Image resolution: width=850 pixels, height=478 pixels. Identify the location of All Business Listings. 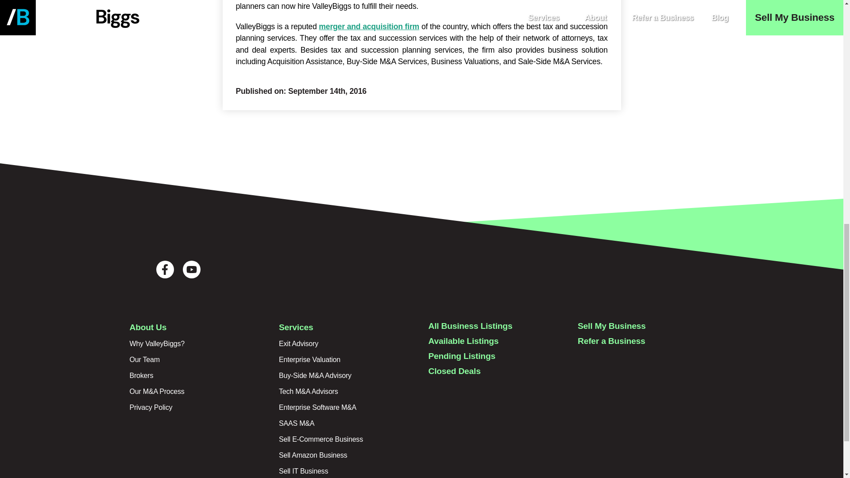
(470, 326).